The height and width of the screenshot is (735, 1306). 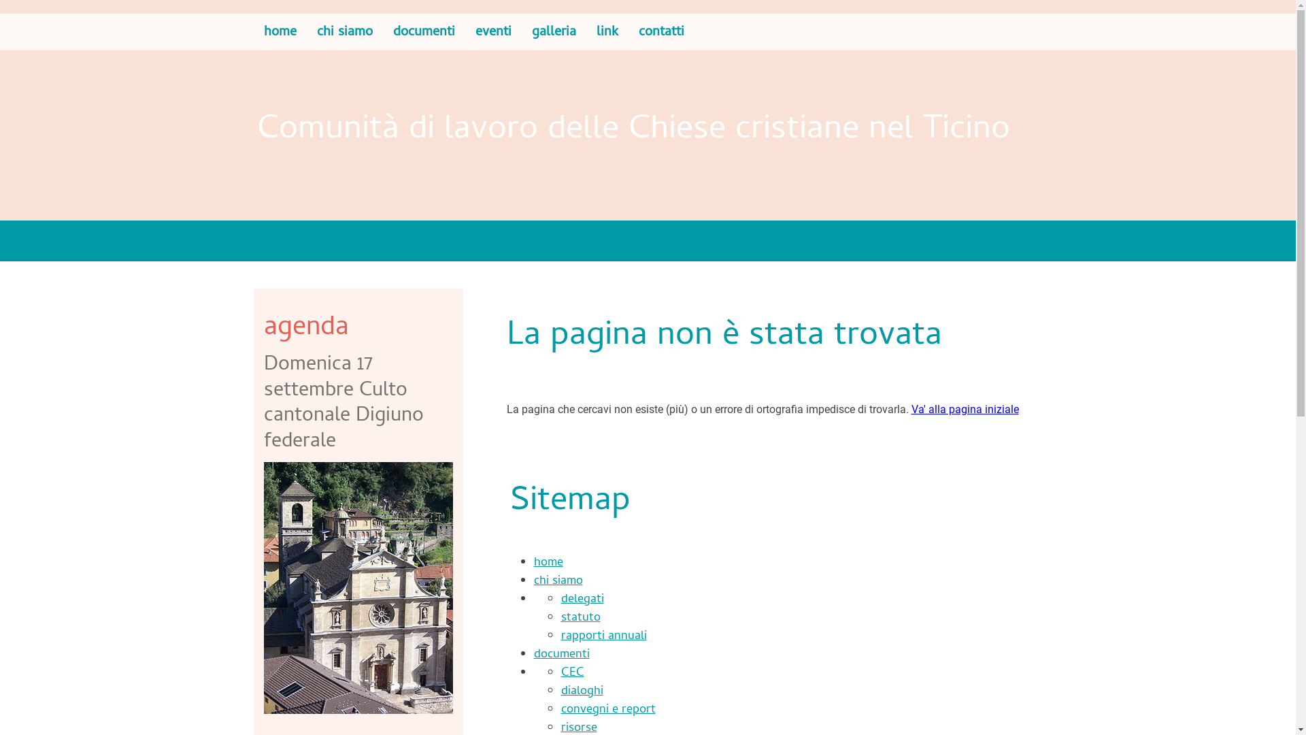 I want to click on galleria, so click(x=554, y=32).